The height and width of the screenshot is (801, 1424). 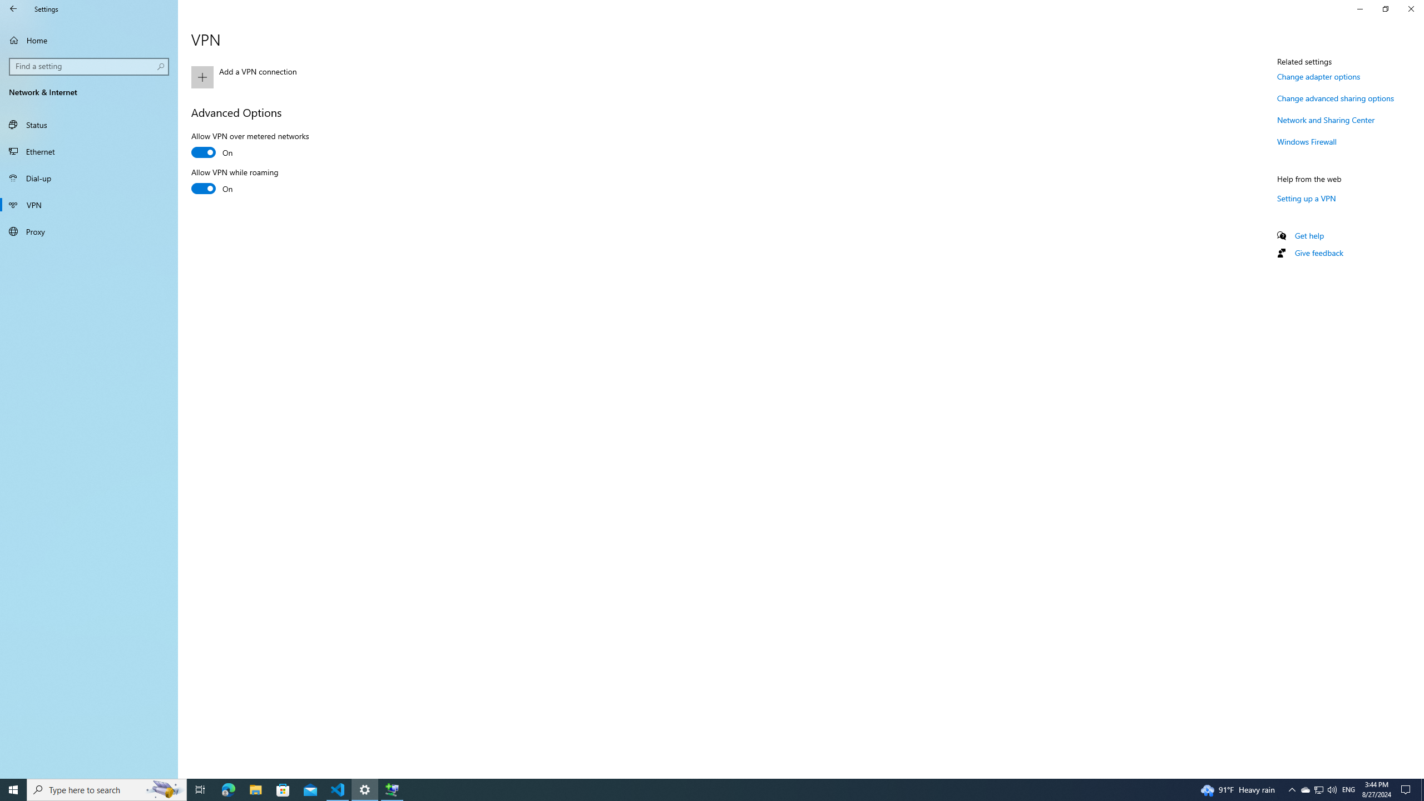 I want to click on Proxy, so click(x=89, y=231).